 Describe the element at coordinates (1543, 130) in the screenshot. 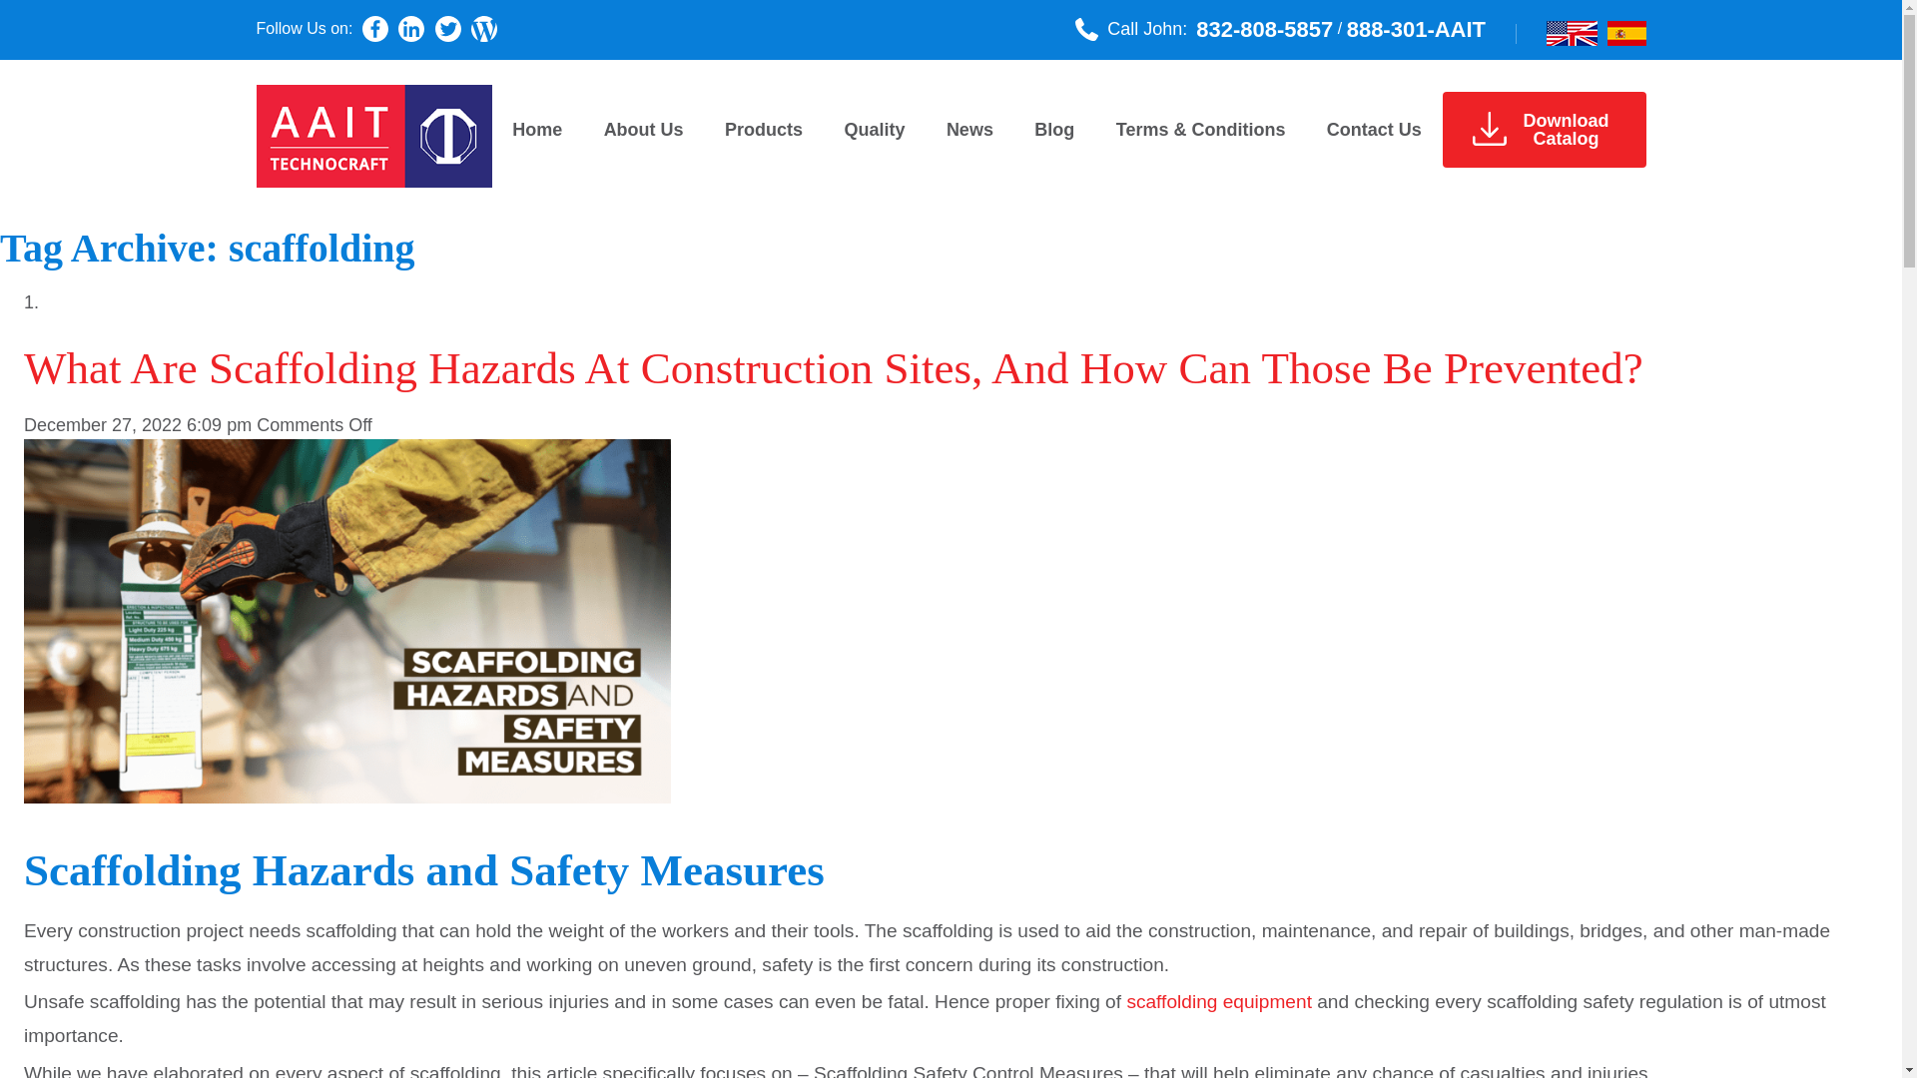

I see `832-808-5857` at that location.